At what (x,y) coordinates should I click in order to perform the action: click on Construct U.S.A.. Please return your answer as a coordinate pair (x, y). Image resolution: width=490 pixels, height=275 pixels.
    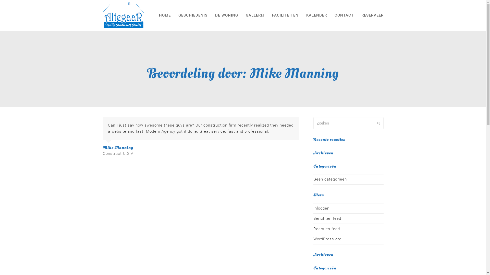
    Looking at the image, I should click on (118, 154).